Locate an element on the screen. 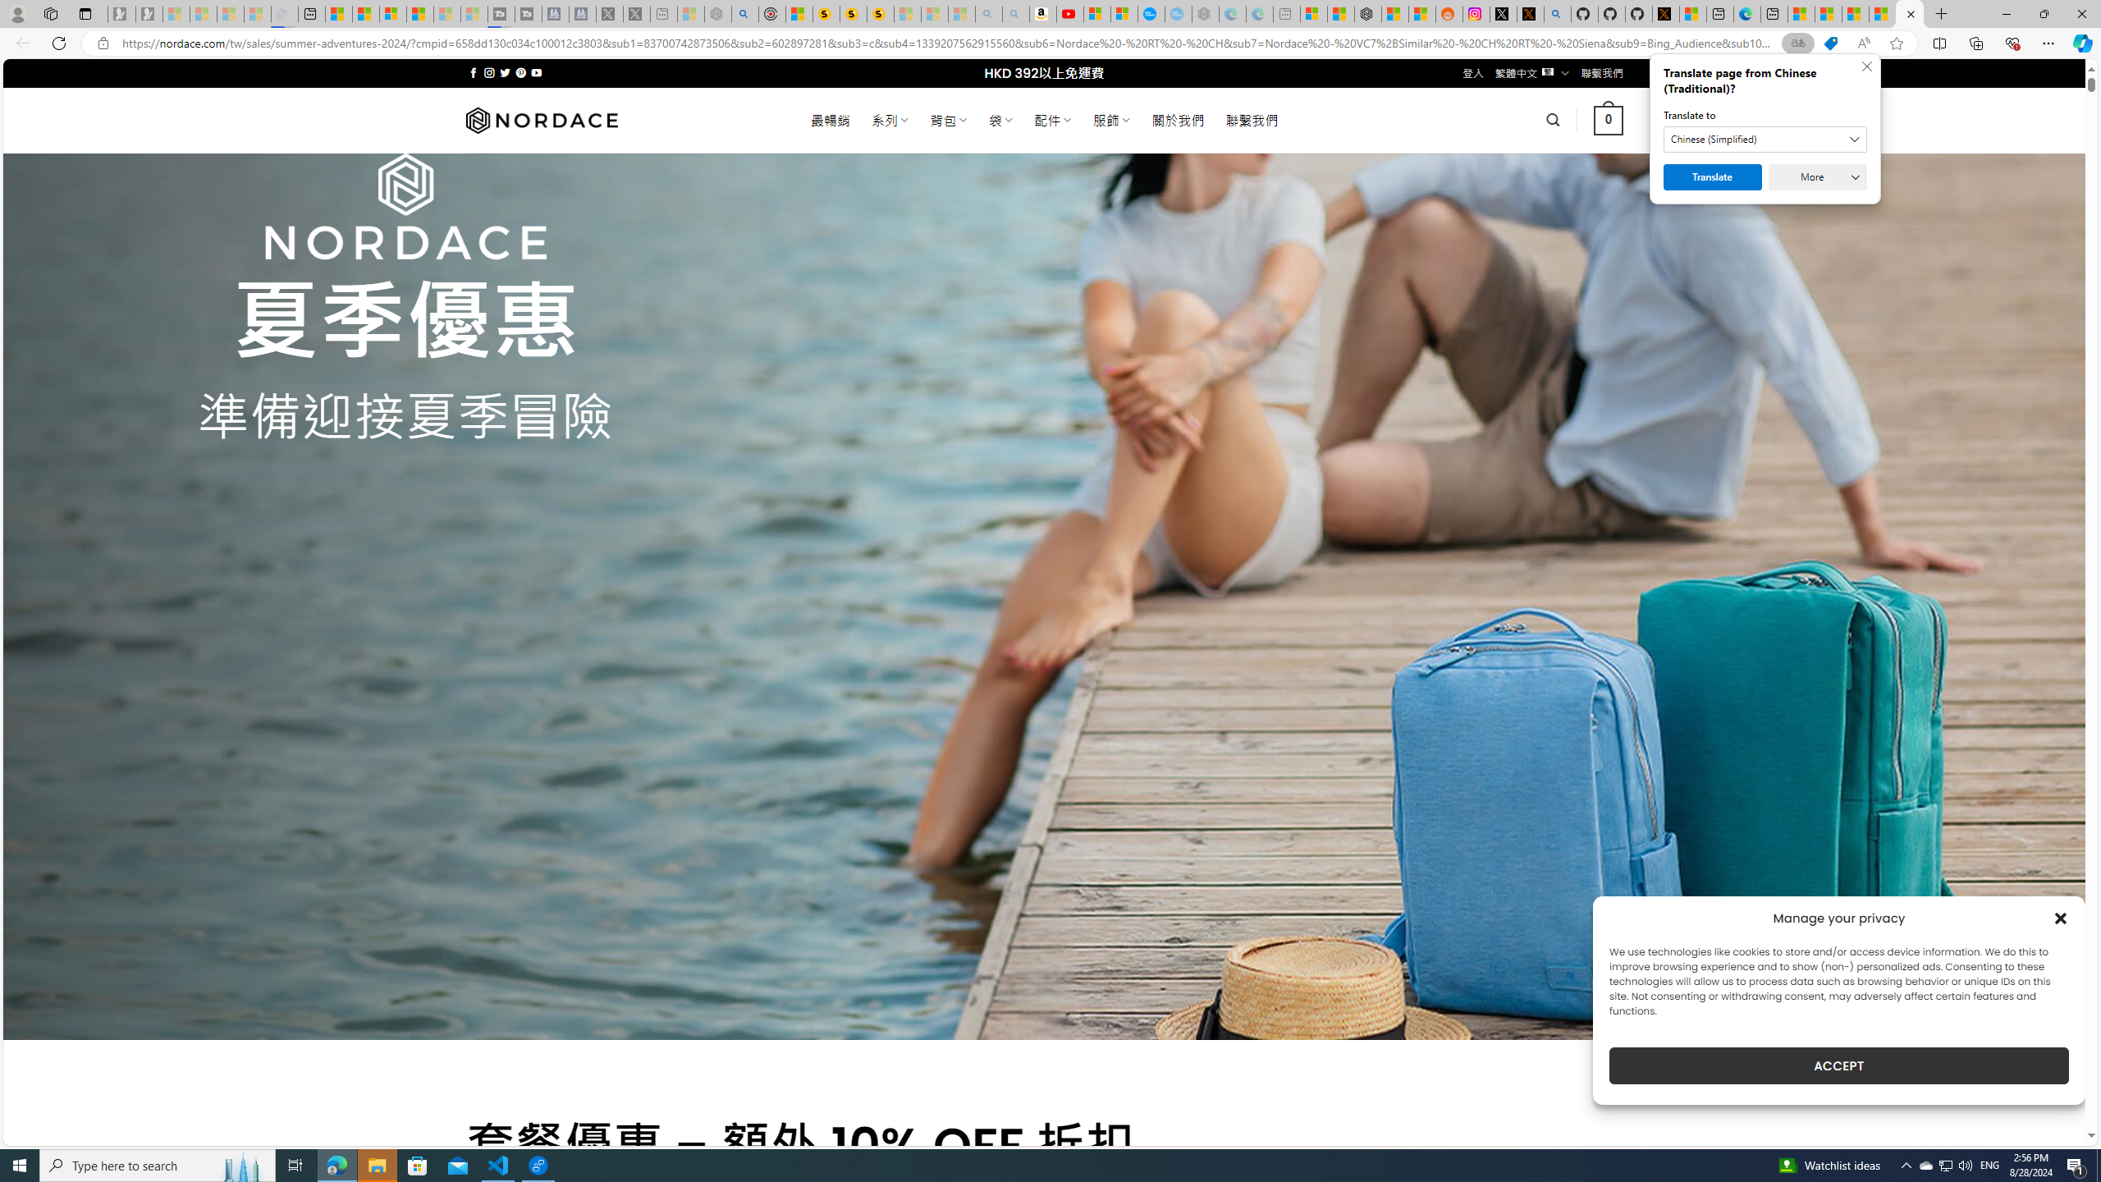  App bar is located at coordinates (1050, 44).